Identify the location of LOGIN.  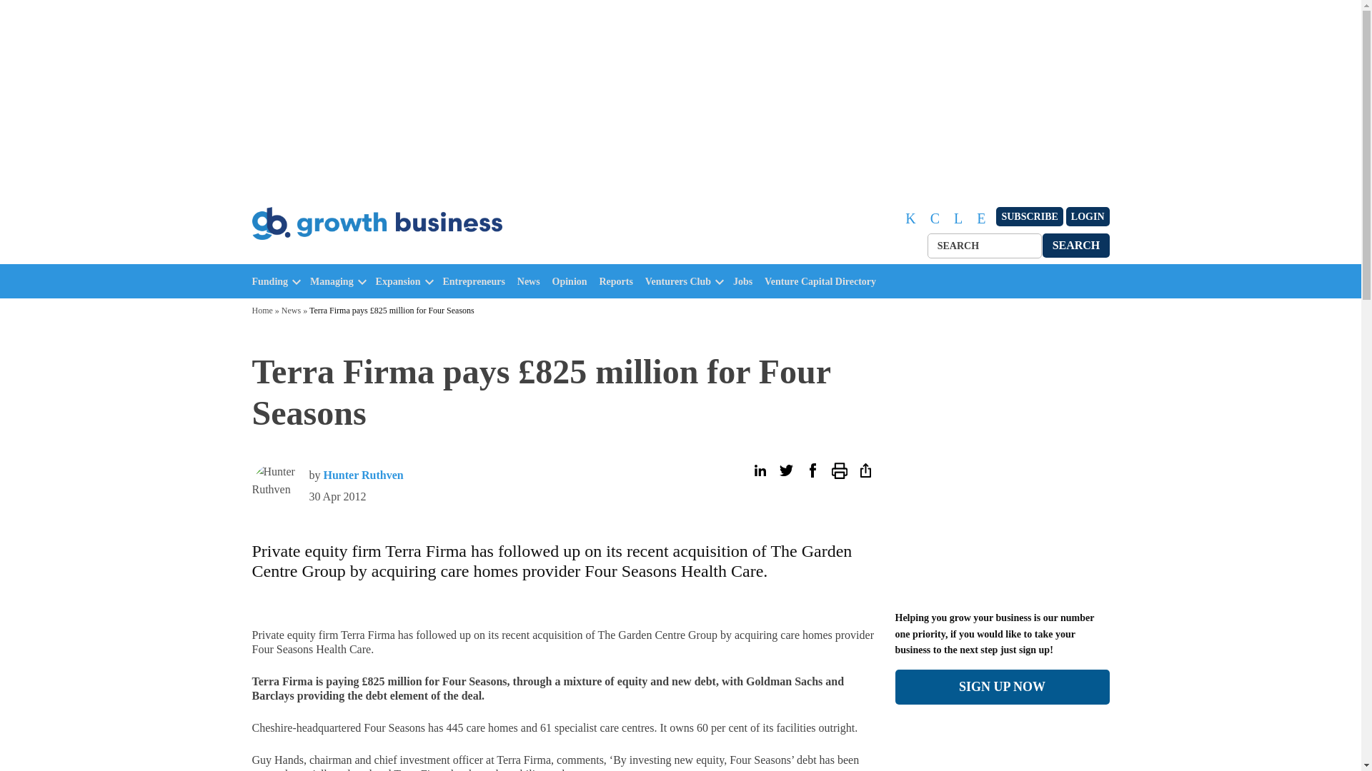
(1088, 217).